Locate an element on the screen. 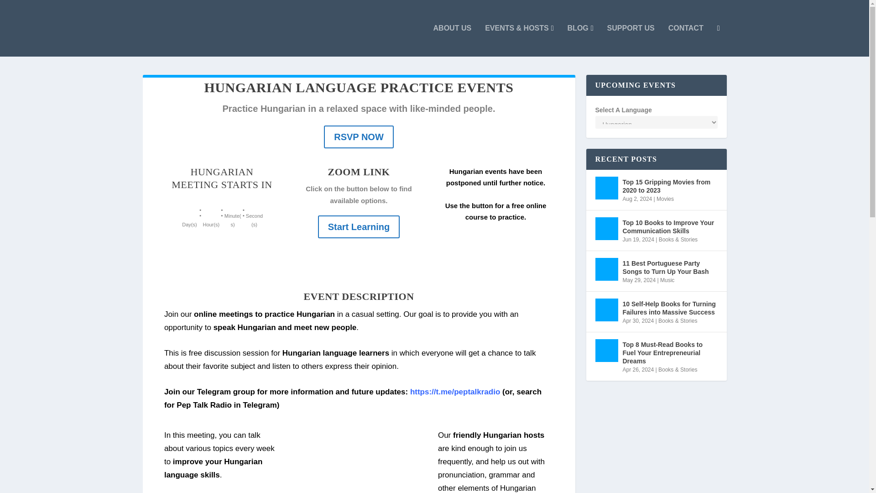 This screenshot has height=493, width=876. ABOUT US is located at coordinates (453, 41).